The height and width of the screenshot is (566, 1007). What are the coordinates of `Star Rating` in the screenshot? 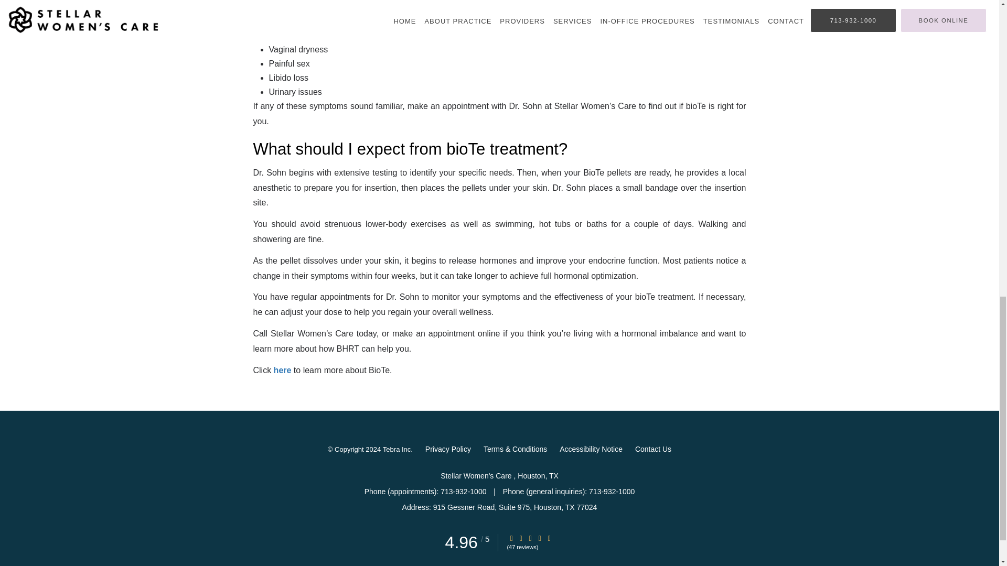 It's located at (539, 538).